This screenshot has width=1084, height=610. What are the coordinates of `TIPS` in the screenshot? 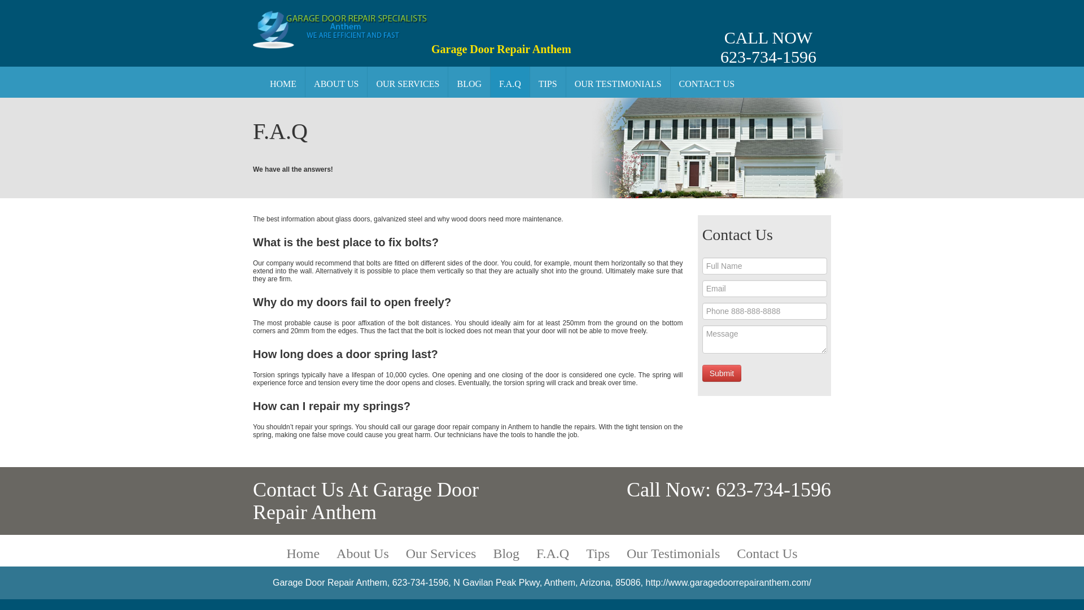 It's located at (282, 81).